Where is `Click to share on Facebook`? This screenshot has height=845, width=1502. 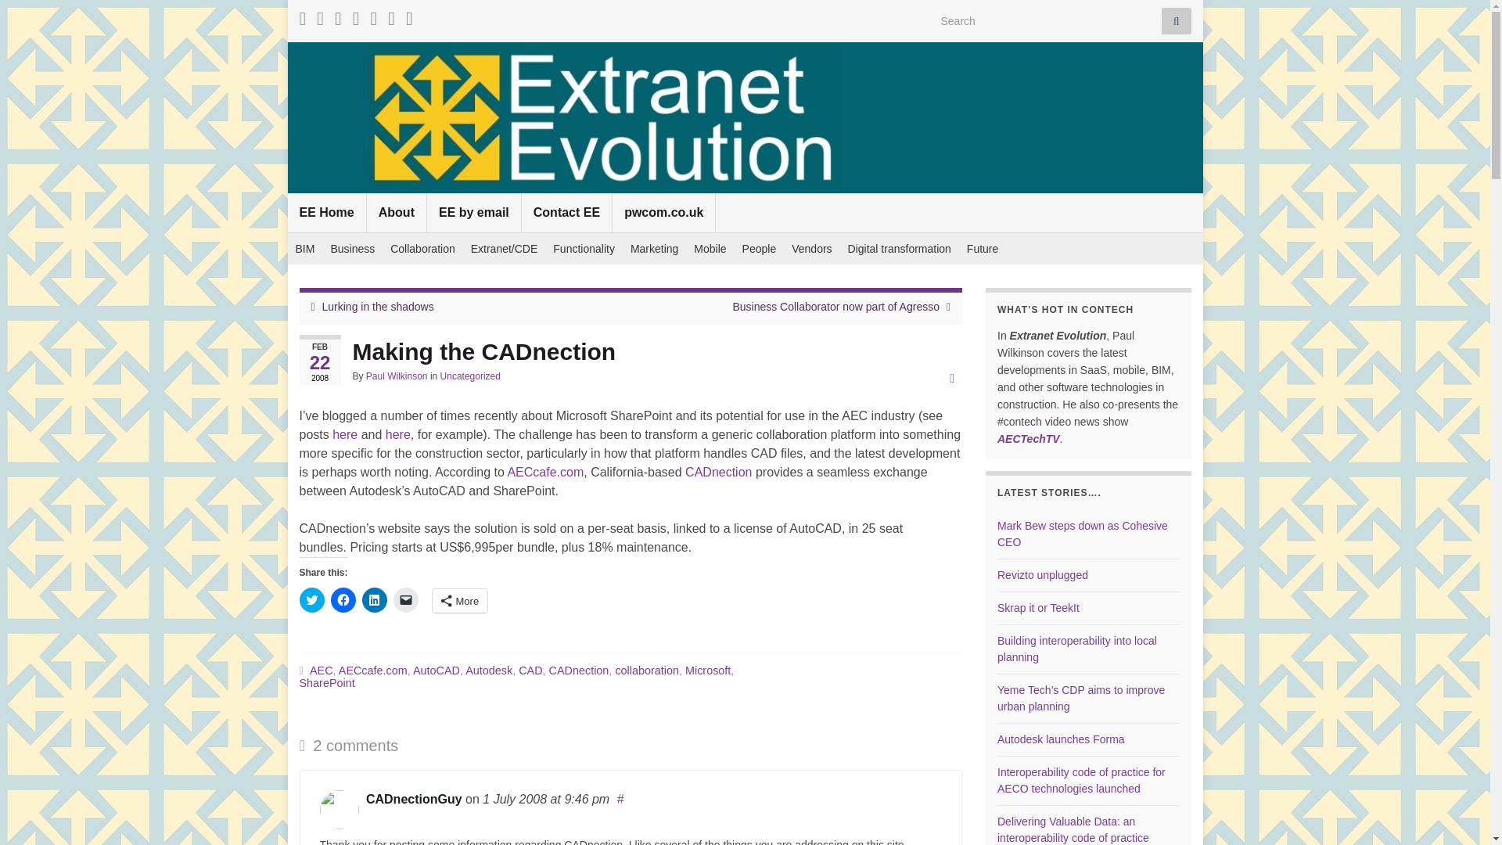 Click to share on Facebook is located at coordinates (343, 599).